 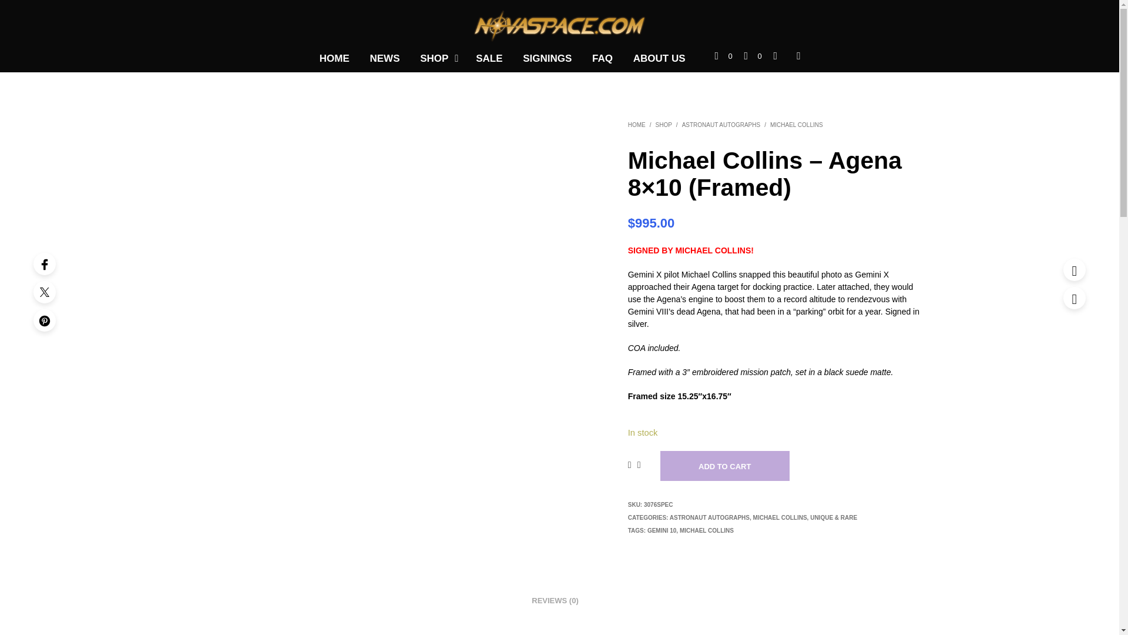 I want to click on FAQ, so click(x=602, y=59).